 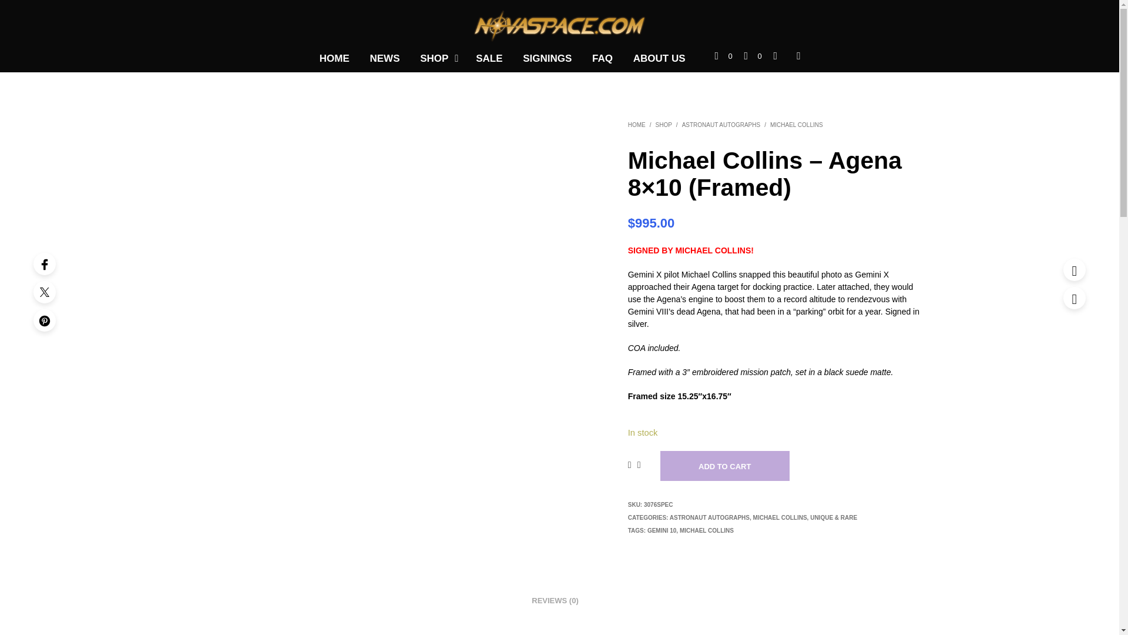 I want to click on FAQ, so click(x=602, y=59).